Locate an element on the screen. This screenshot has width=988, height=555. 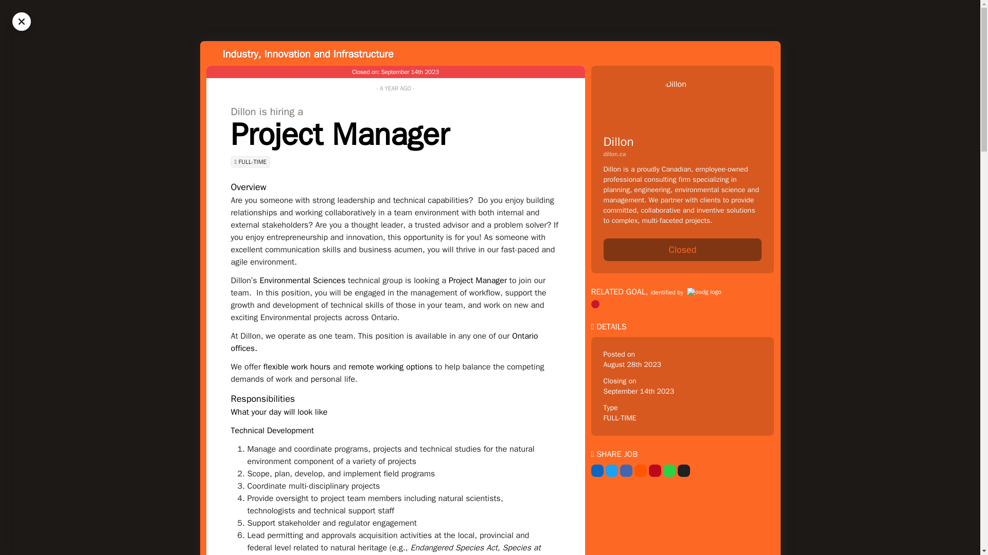
share with whatsapp is located at coordinates (669, 470).